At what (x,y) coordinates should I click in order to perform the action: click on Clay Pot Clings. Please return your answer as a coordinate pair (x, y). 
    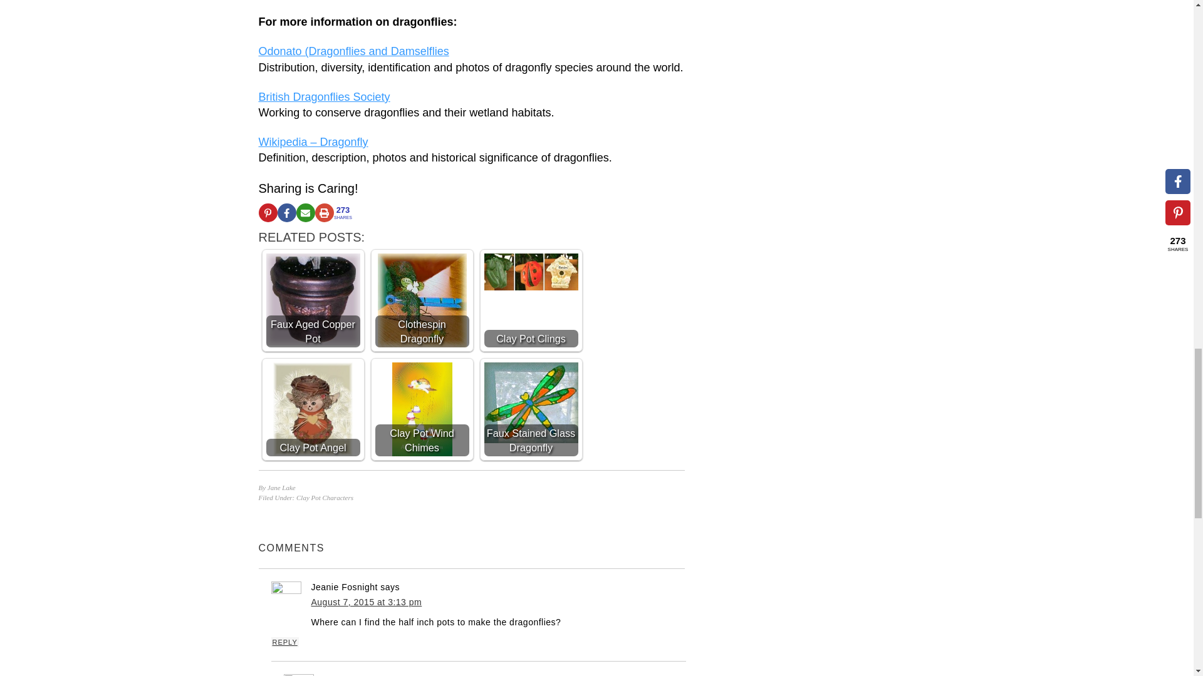
    Looking at the image, I should click on (530, 272).